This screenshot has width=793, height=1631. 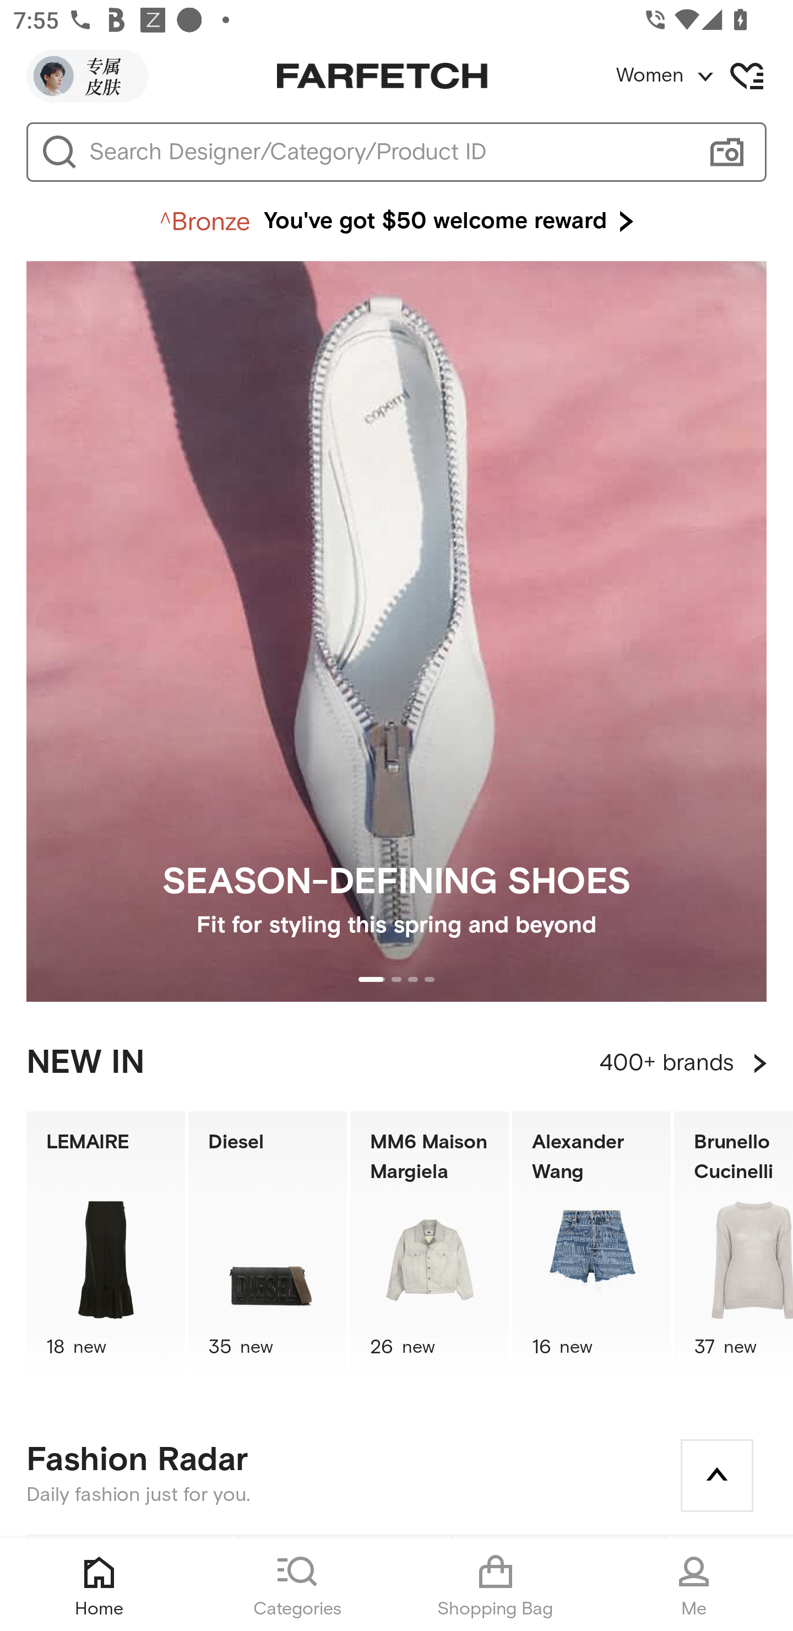 What do you see at coordinates (704, 76) in the screenshot?
I see `Women` at bounding box center [704, 76].